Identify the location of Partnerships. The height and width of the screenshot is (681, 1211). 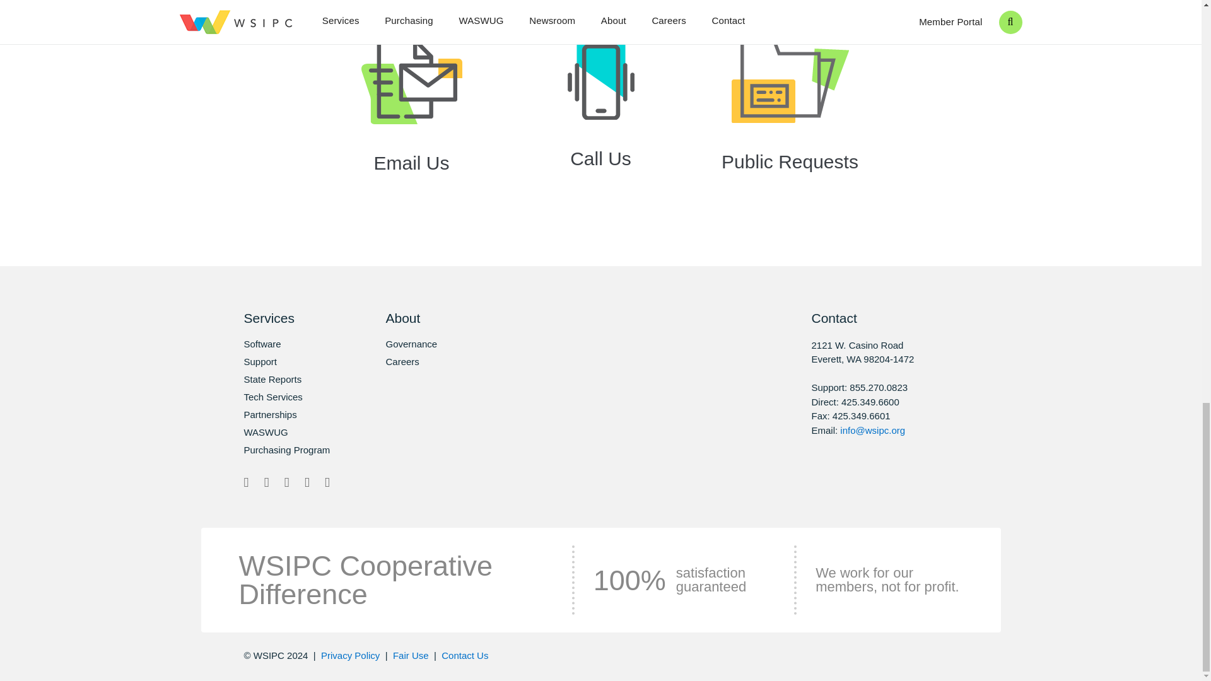
(293, 415).